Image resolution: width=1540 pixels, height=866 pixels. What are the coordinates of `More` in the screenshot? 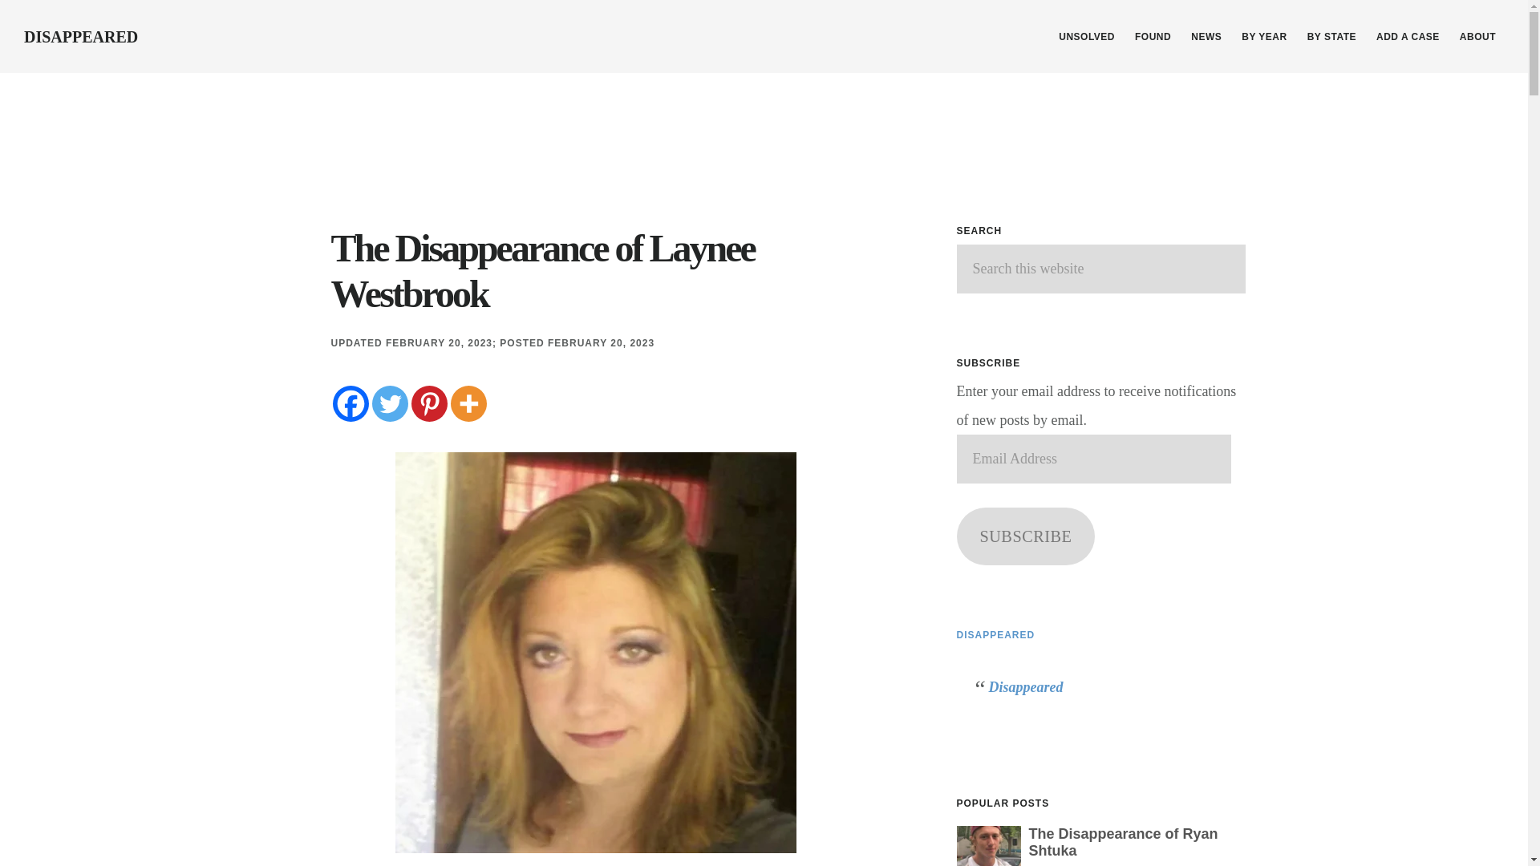 It's located at (468, 403).